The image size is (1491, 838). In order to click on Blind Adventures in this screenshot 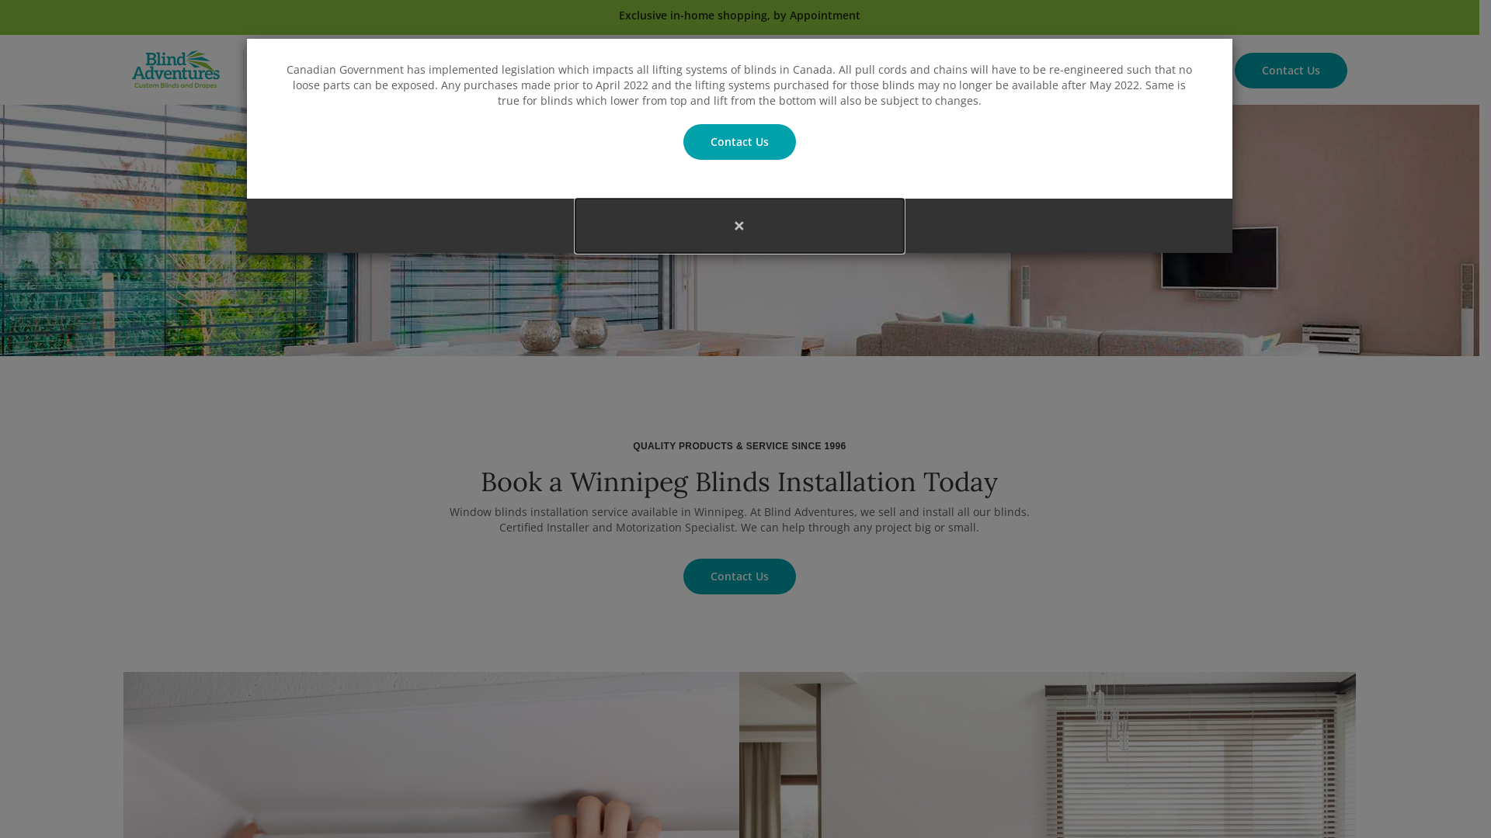, I will do `click(176, 68)`.